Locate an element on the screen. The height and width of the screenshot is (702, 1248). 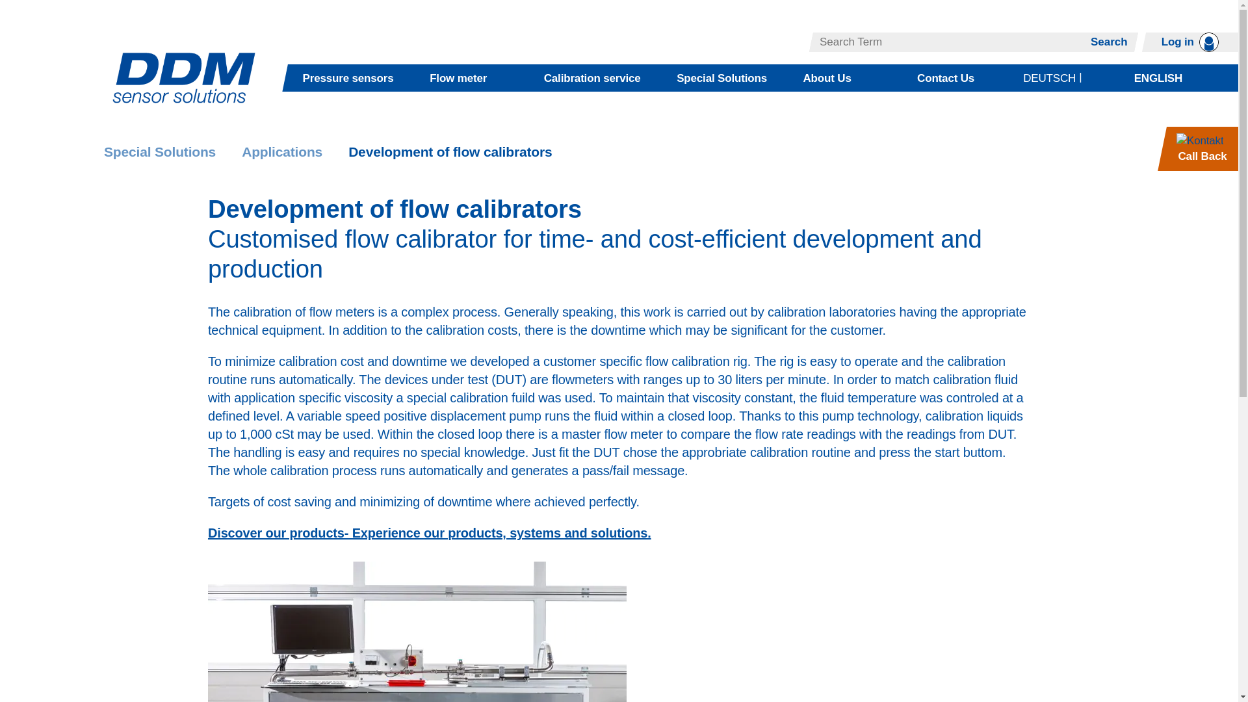
DEUTSCH is located at coordinates (1049, 78).